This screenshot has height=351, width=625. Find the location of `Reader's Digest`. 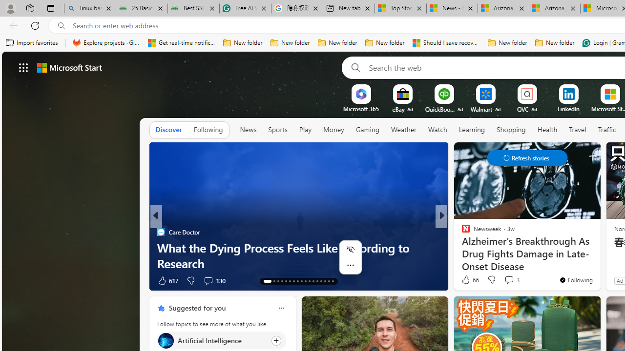

Reader's Digest is located at coordinates (461, 232).